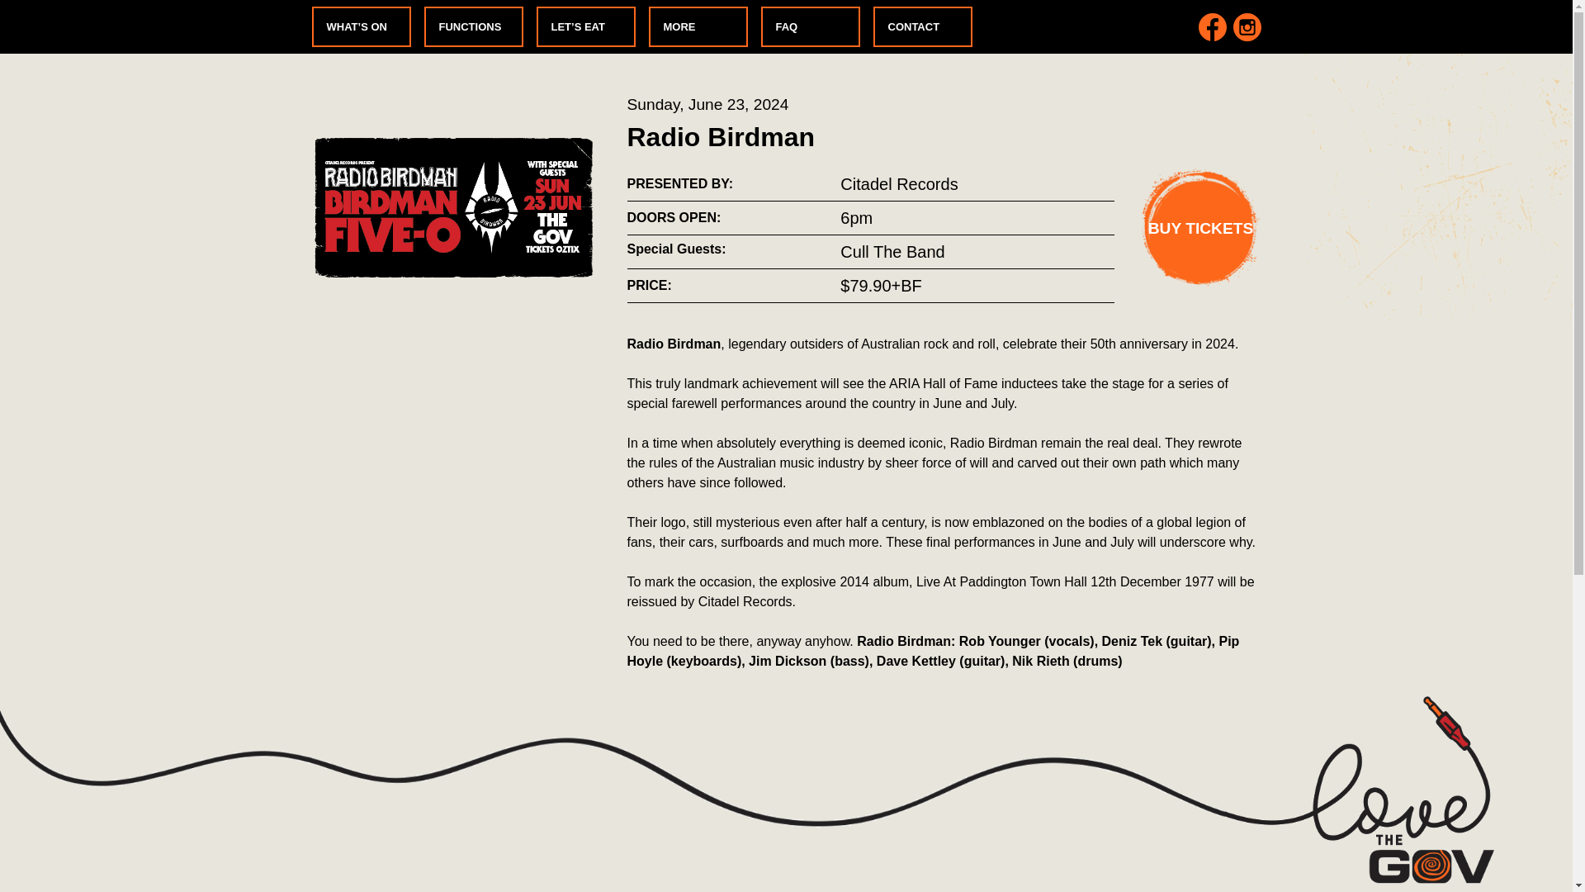 The width and height of the screenshot is (1585, 892). Describe the element at coordinates (1201, 228) in the screenshot. I see `BUY TICKETS` at that location.